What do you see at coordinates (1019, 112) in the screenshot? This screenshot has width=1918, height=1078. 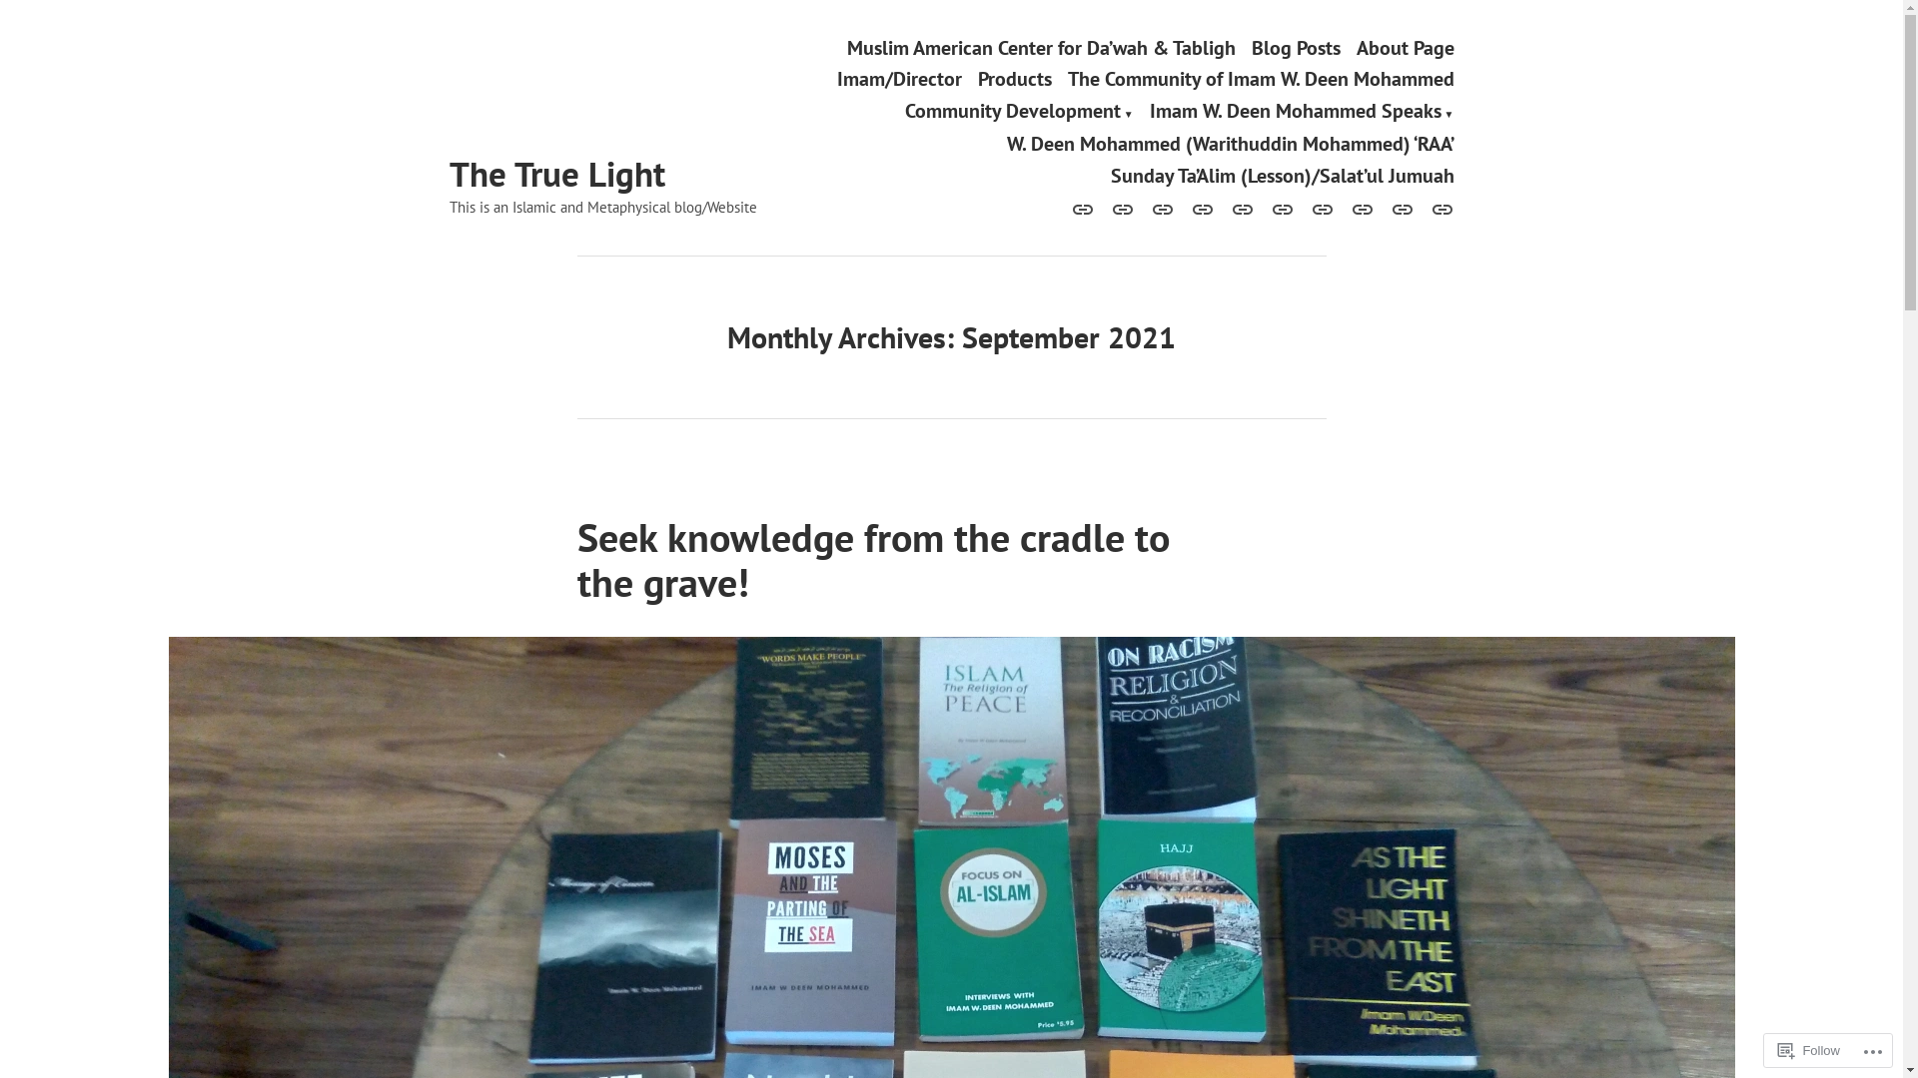 I see `Community Development` at bounding box center [1019, 112].